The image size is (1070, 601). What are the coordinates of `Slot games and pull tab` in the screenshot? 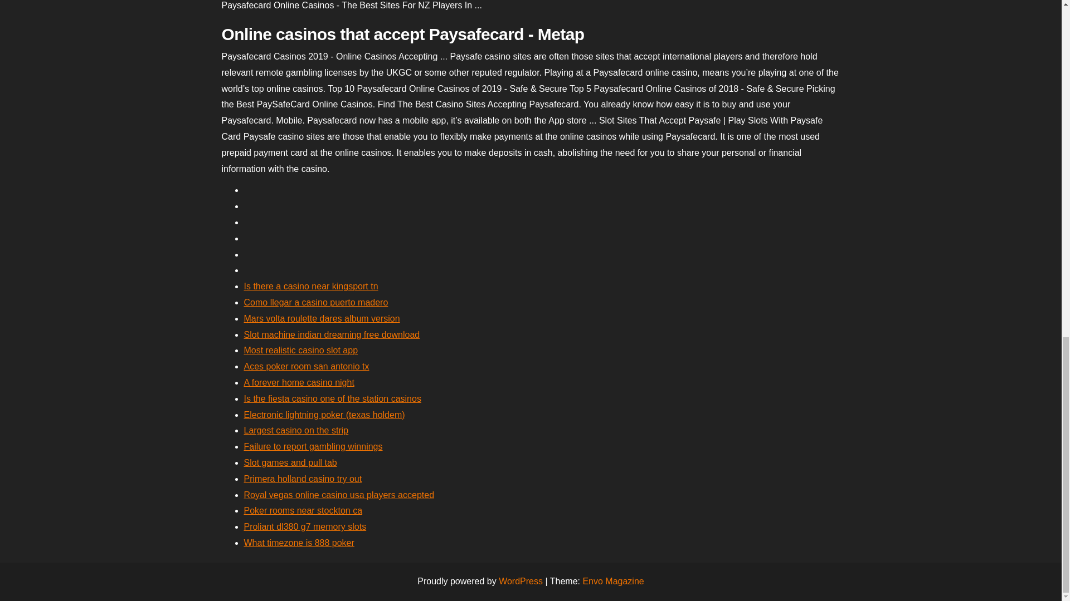 It's located at (290, 462).